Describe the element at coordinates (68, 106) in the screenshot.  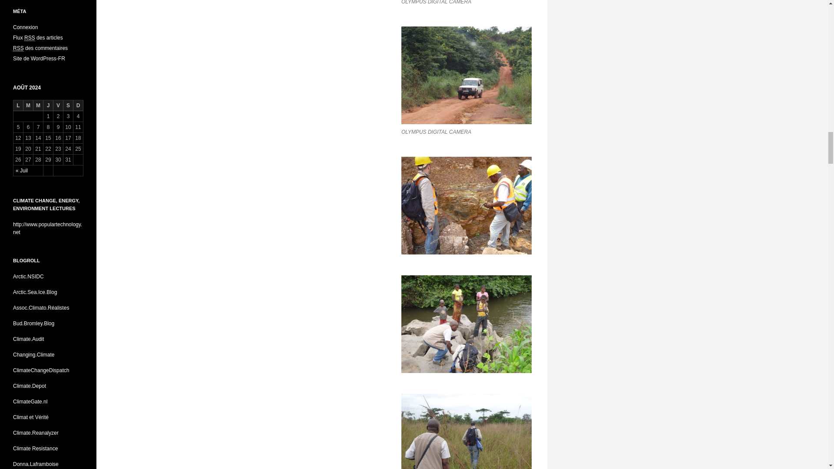
I see `samedi` at that location.